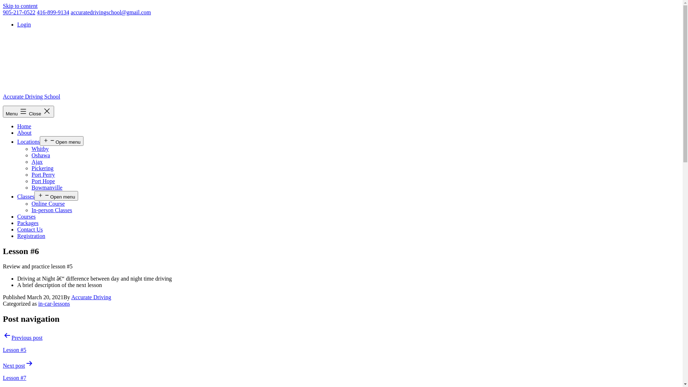 This screenshot has width=688, height=387. Describe the element at coordinates (341, 370) in the screenshot. I see `Next post
Lesson #7` at that location.